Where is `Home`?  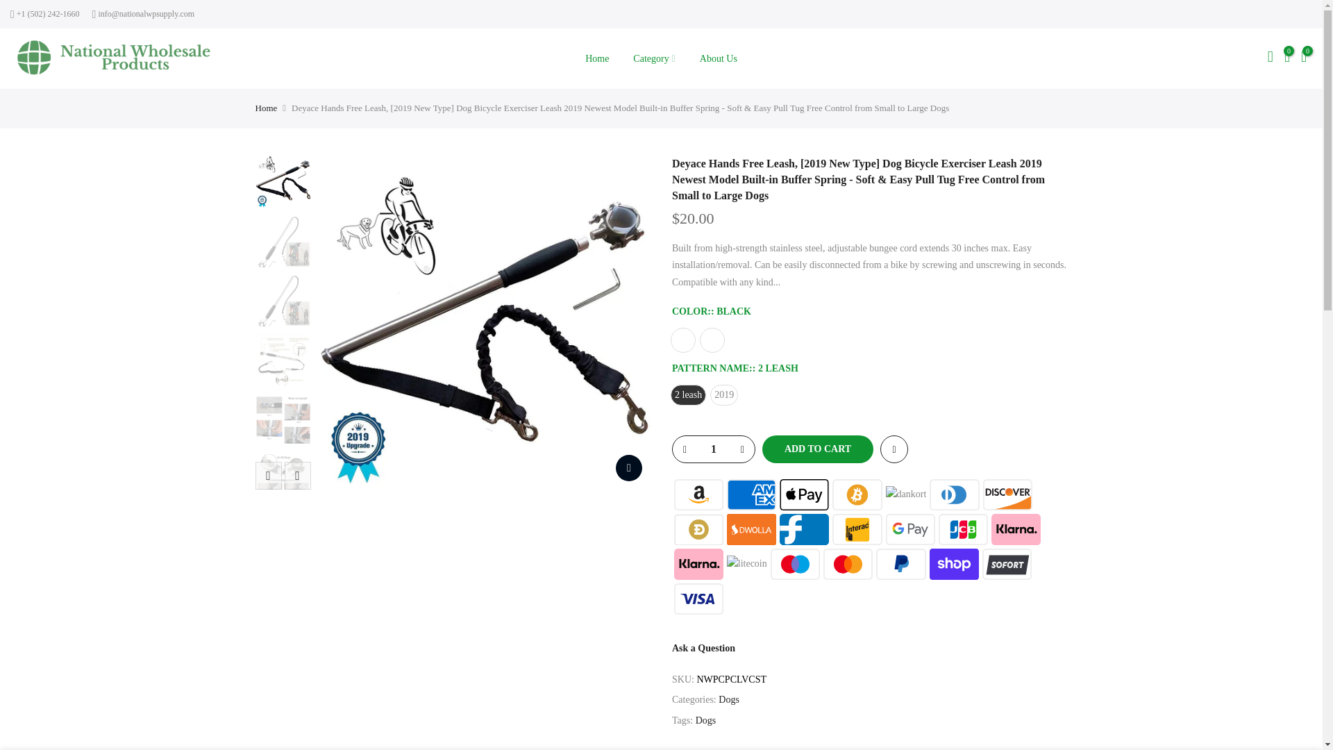
Home is located at coordinates (597, 58).